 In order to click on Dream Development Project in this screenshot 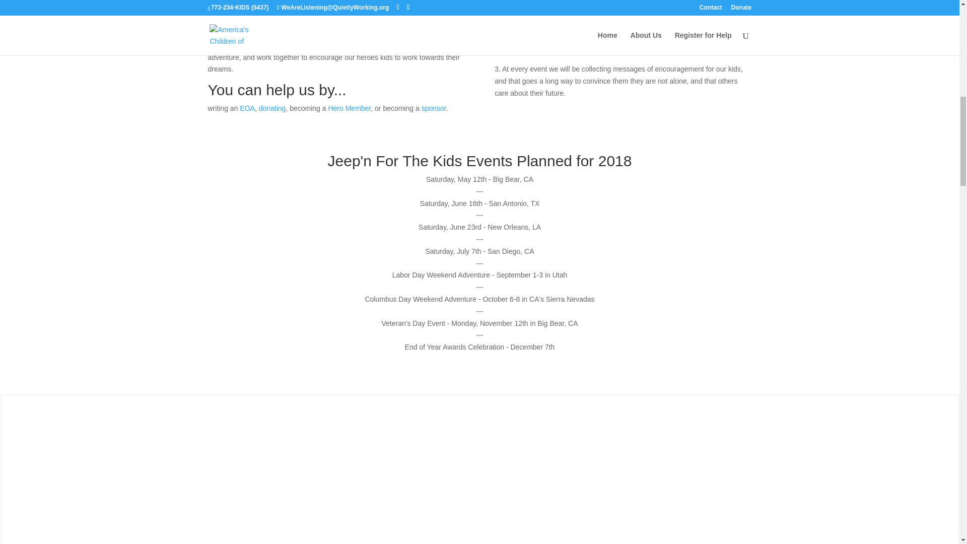, I will do `click(616, 44)`.